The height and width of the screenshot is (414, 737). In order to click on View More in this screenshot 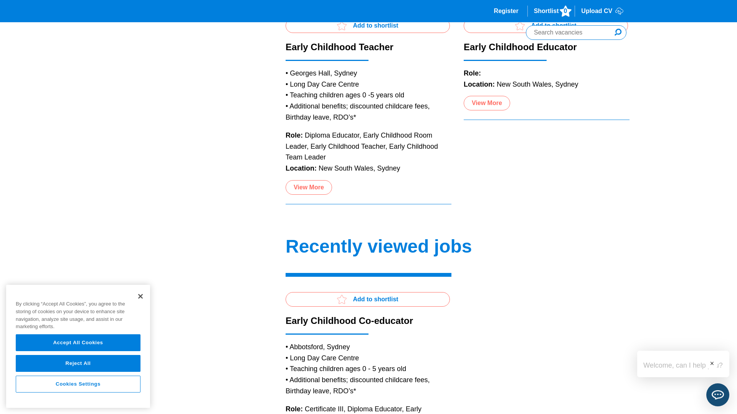, I will do `click(487, 103)`.